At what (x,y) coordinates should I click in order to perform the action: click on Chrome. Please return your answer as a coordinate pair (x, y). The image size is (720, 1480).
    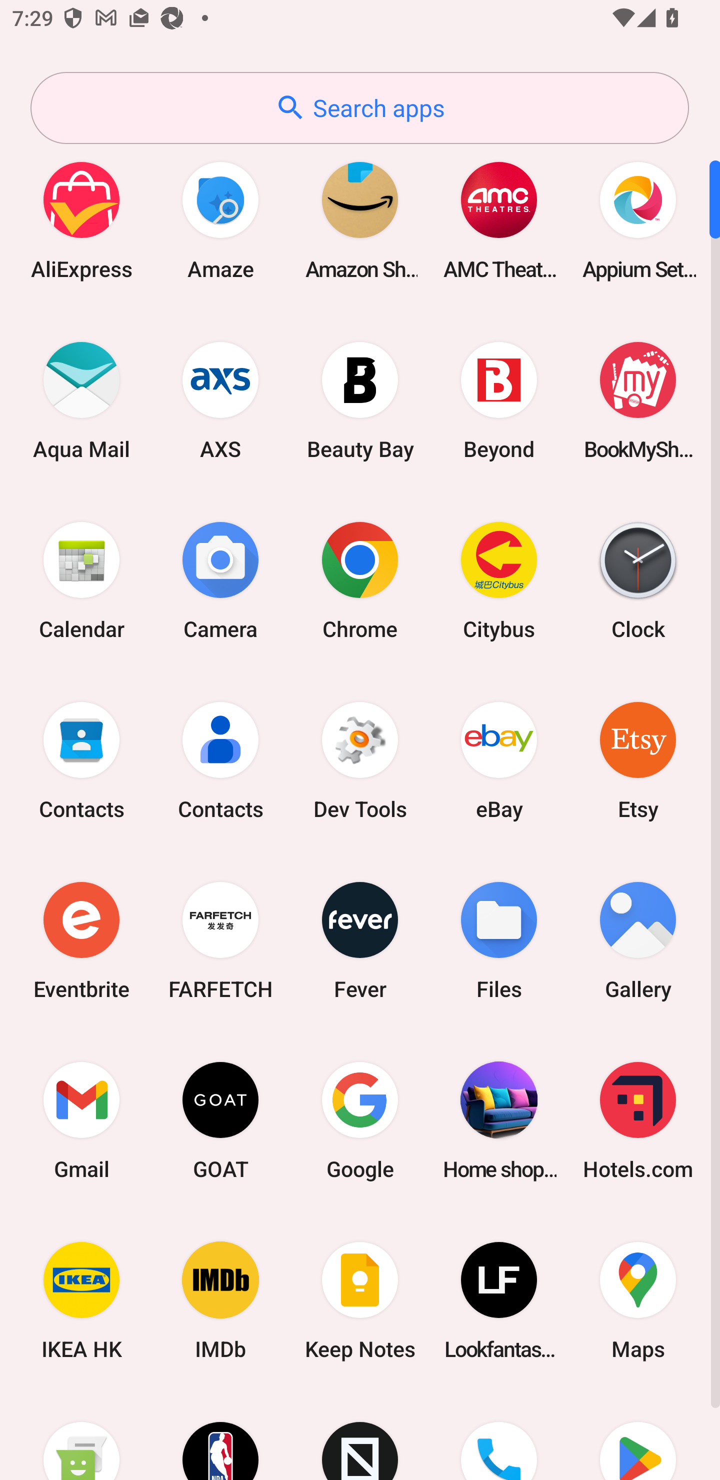
    Looking at the image, I should click on (360, 580).